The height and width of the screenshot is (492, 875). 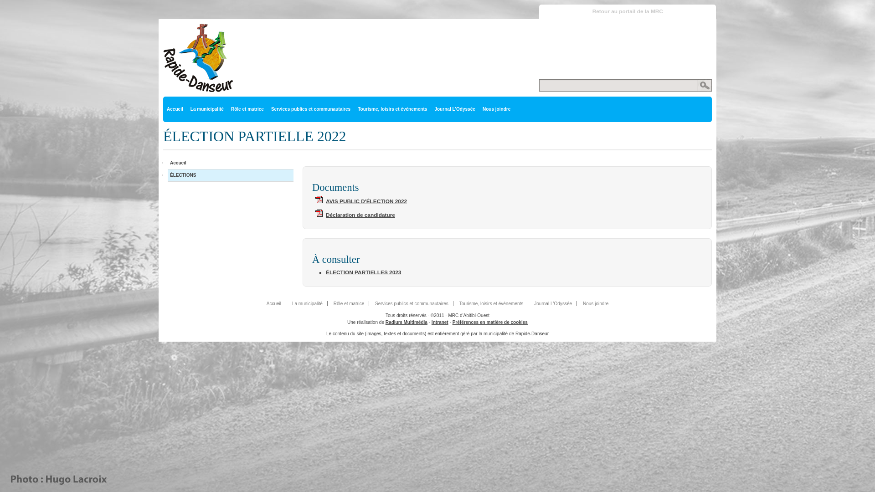 What do you see at coordinates (596, 303) in the screenshot?
I see `Nous joindre` at bounding box center [596, 303].